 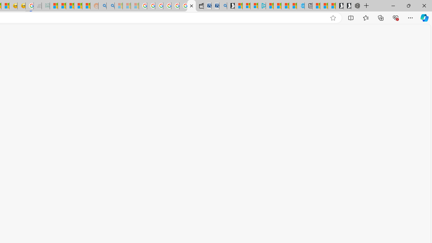 I want to click on Student Loan Update: Forgiveness Program Ends This Month, so click(x=78, y=6).